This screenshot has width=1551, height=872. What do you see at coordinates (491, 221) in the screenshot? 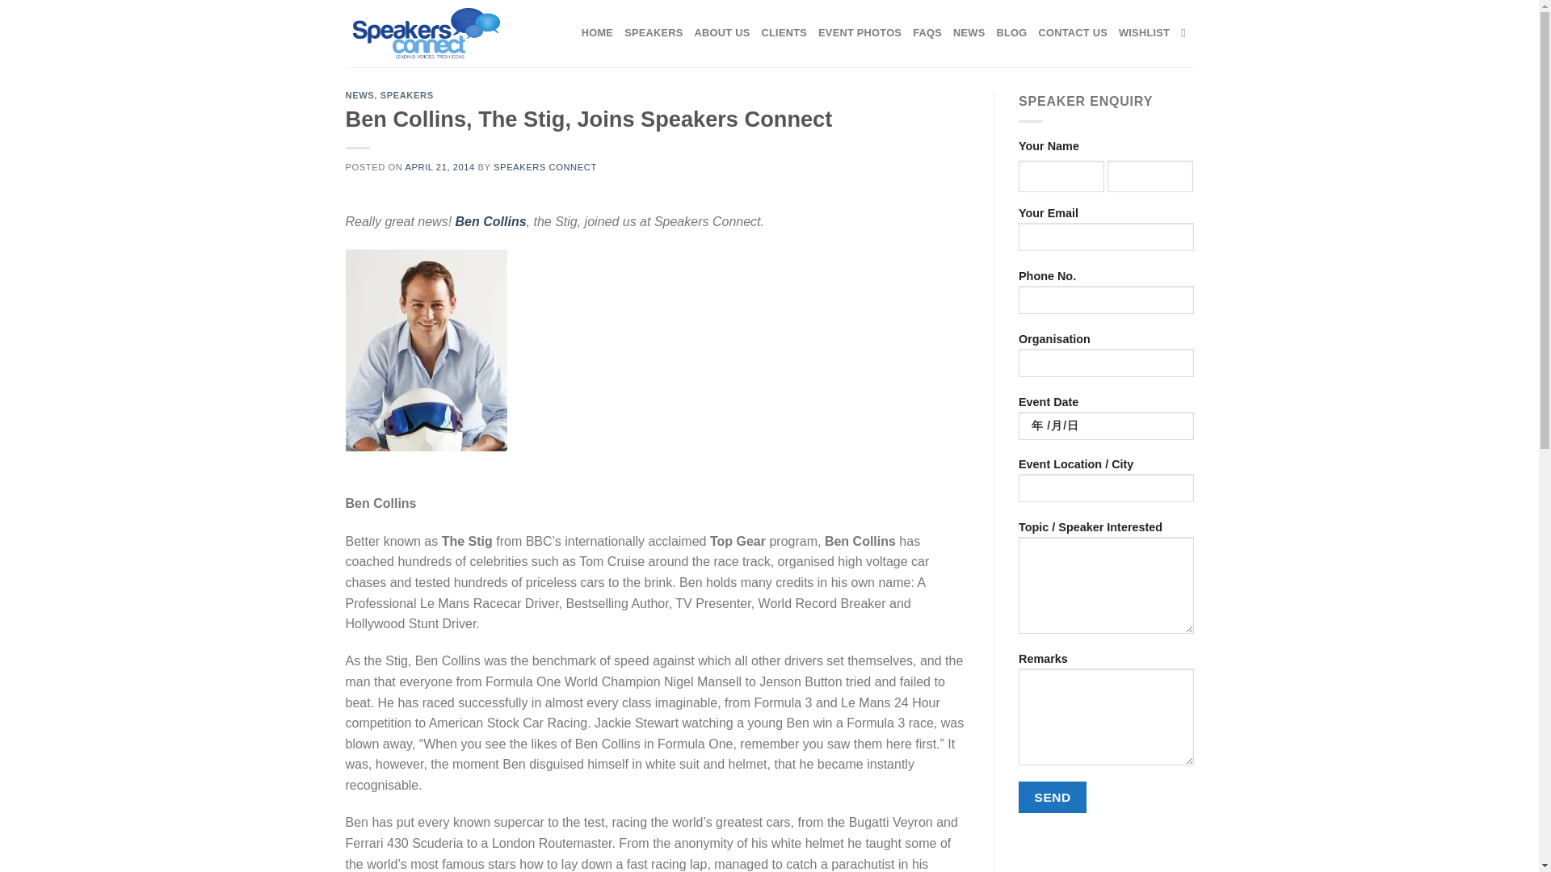
I see `Ben Collins` at bounding box center [491, 221].